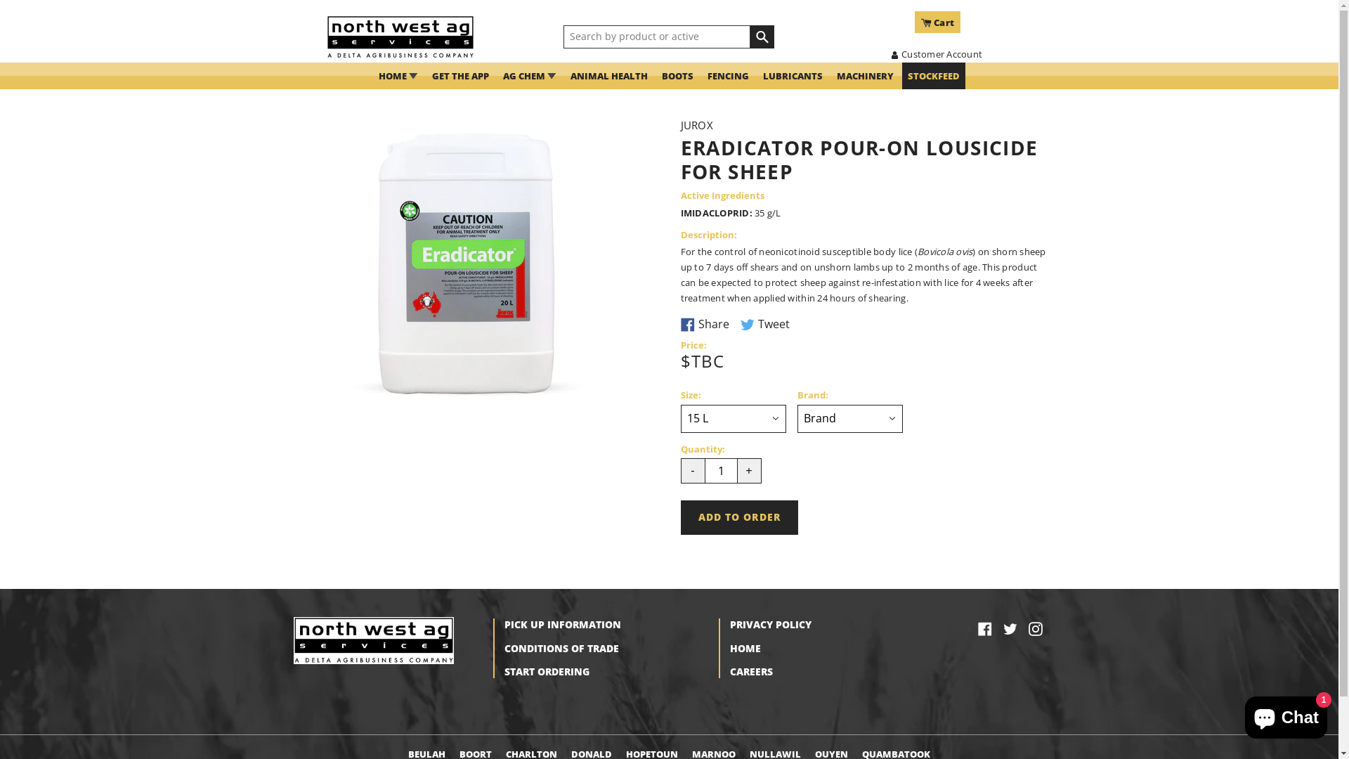  What do you see at coordinates (1036, 628) in the screenshot?
I see `Instagram` at bounding box center [1036, 628].